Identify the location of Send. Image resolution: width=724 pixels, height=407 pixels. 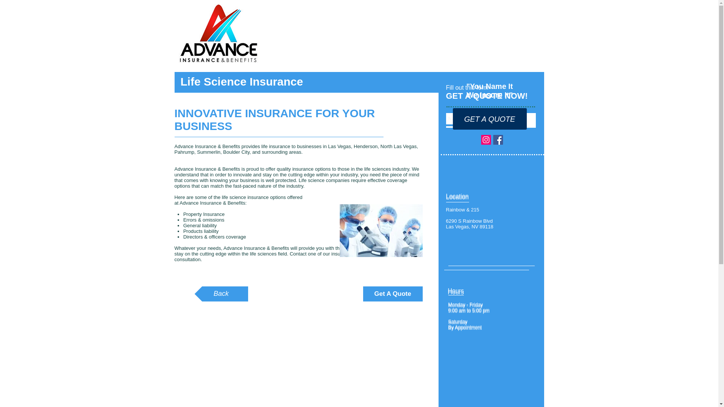
(529, 158).